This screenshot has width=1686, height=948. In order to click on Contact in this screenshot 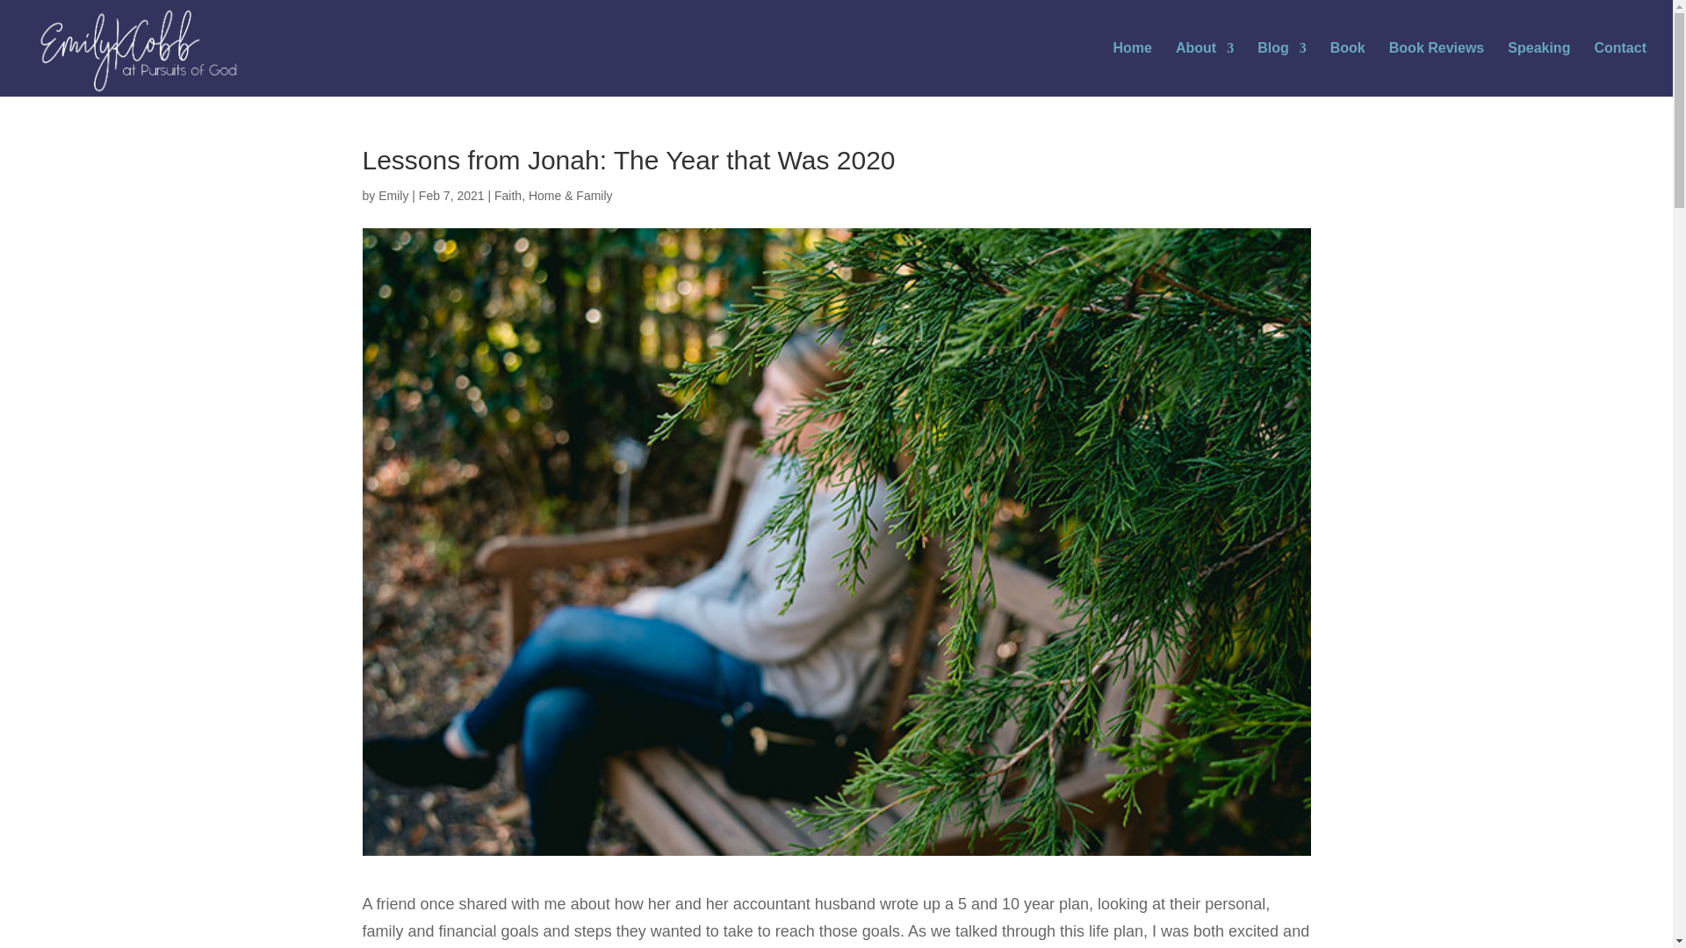, I will do `click(1619, 68)`.